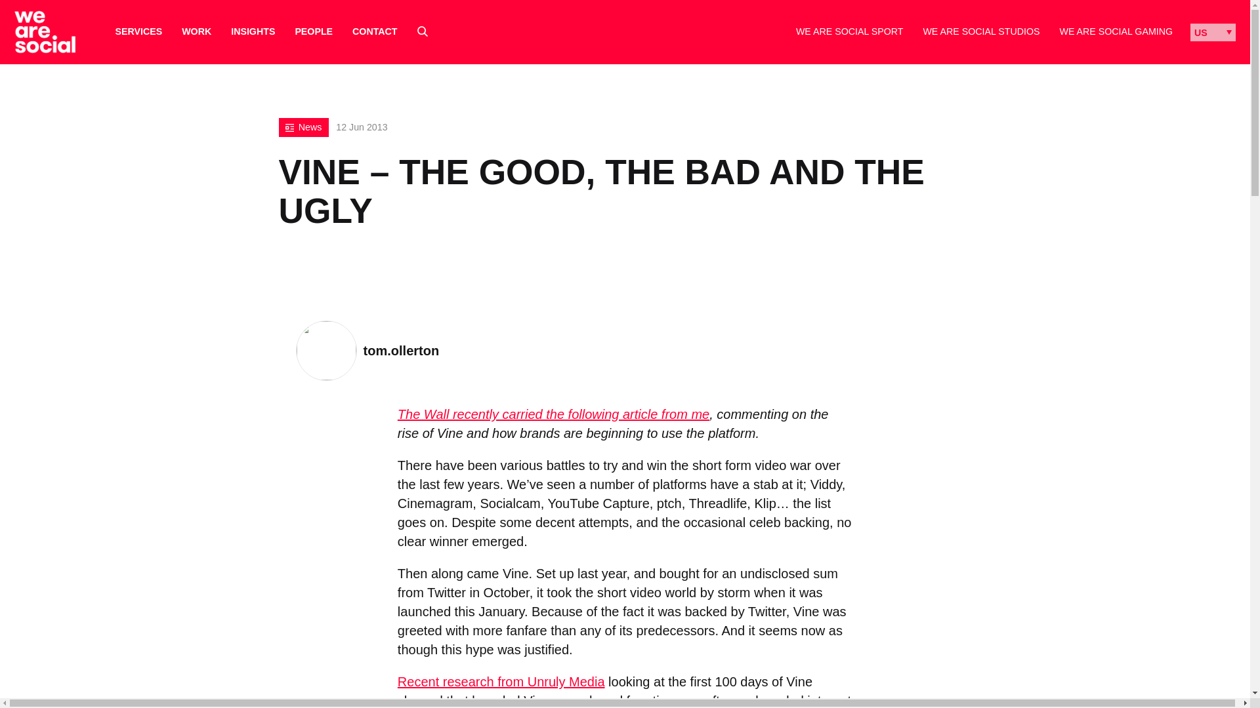 The image size is (1260, 708). Describe the element at coordinates (423, 31) in the screenshot. I see `Select to toggle search form` at that location.